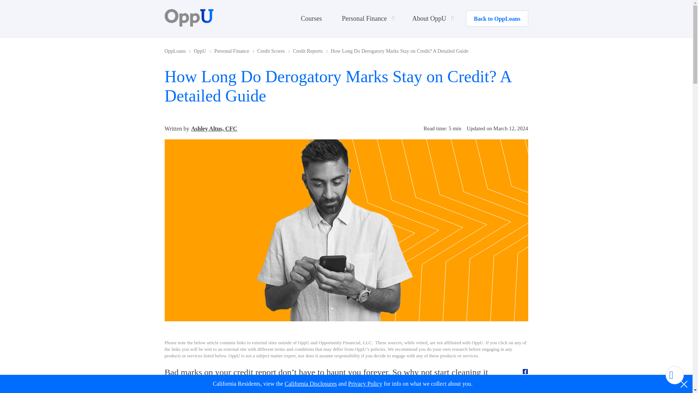  I want to click on Personal Finance, so click(366, 18).